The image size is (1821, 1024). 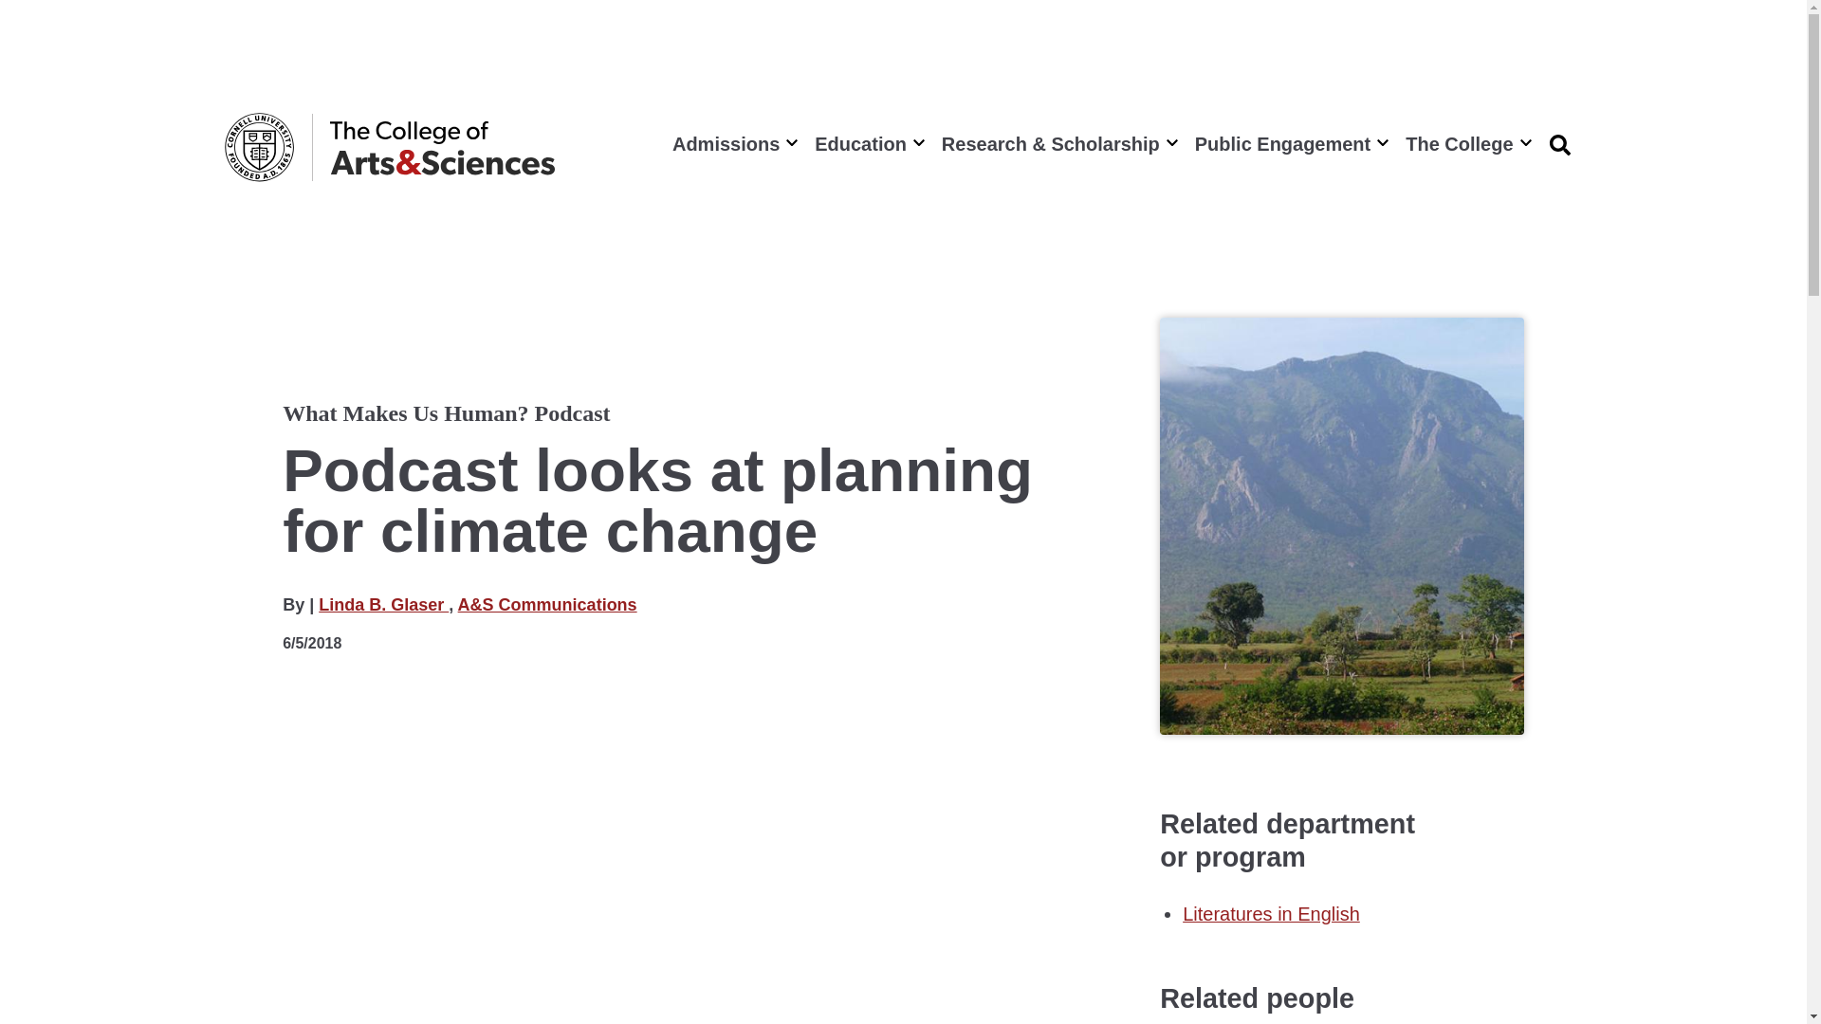 What do you see at coordinates (258, 147) in the screenshot?
I see `Cornell University` at bounding box center [258, 147].